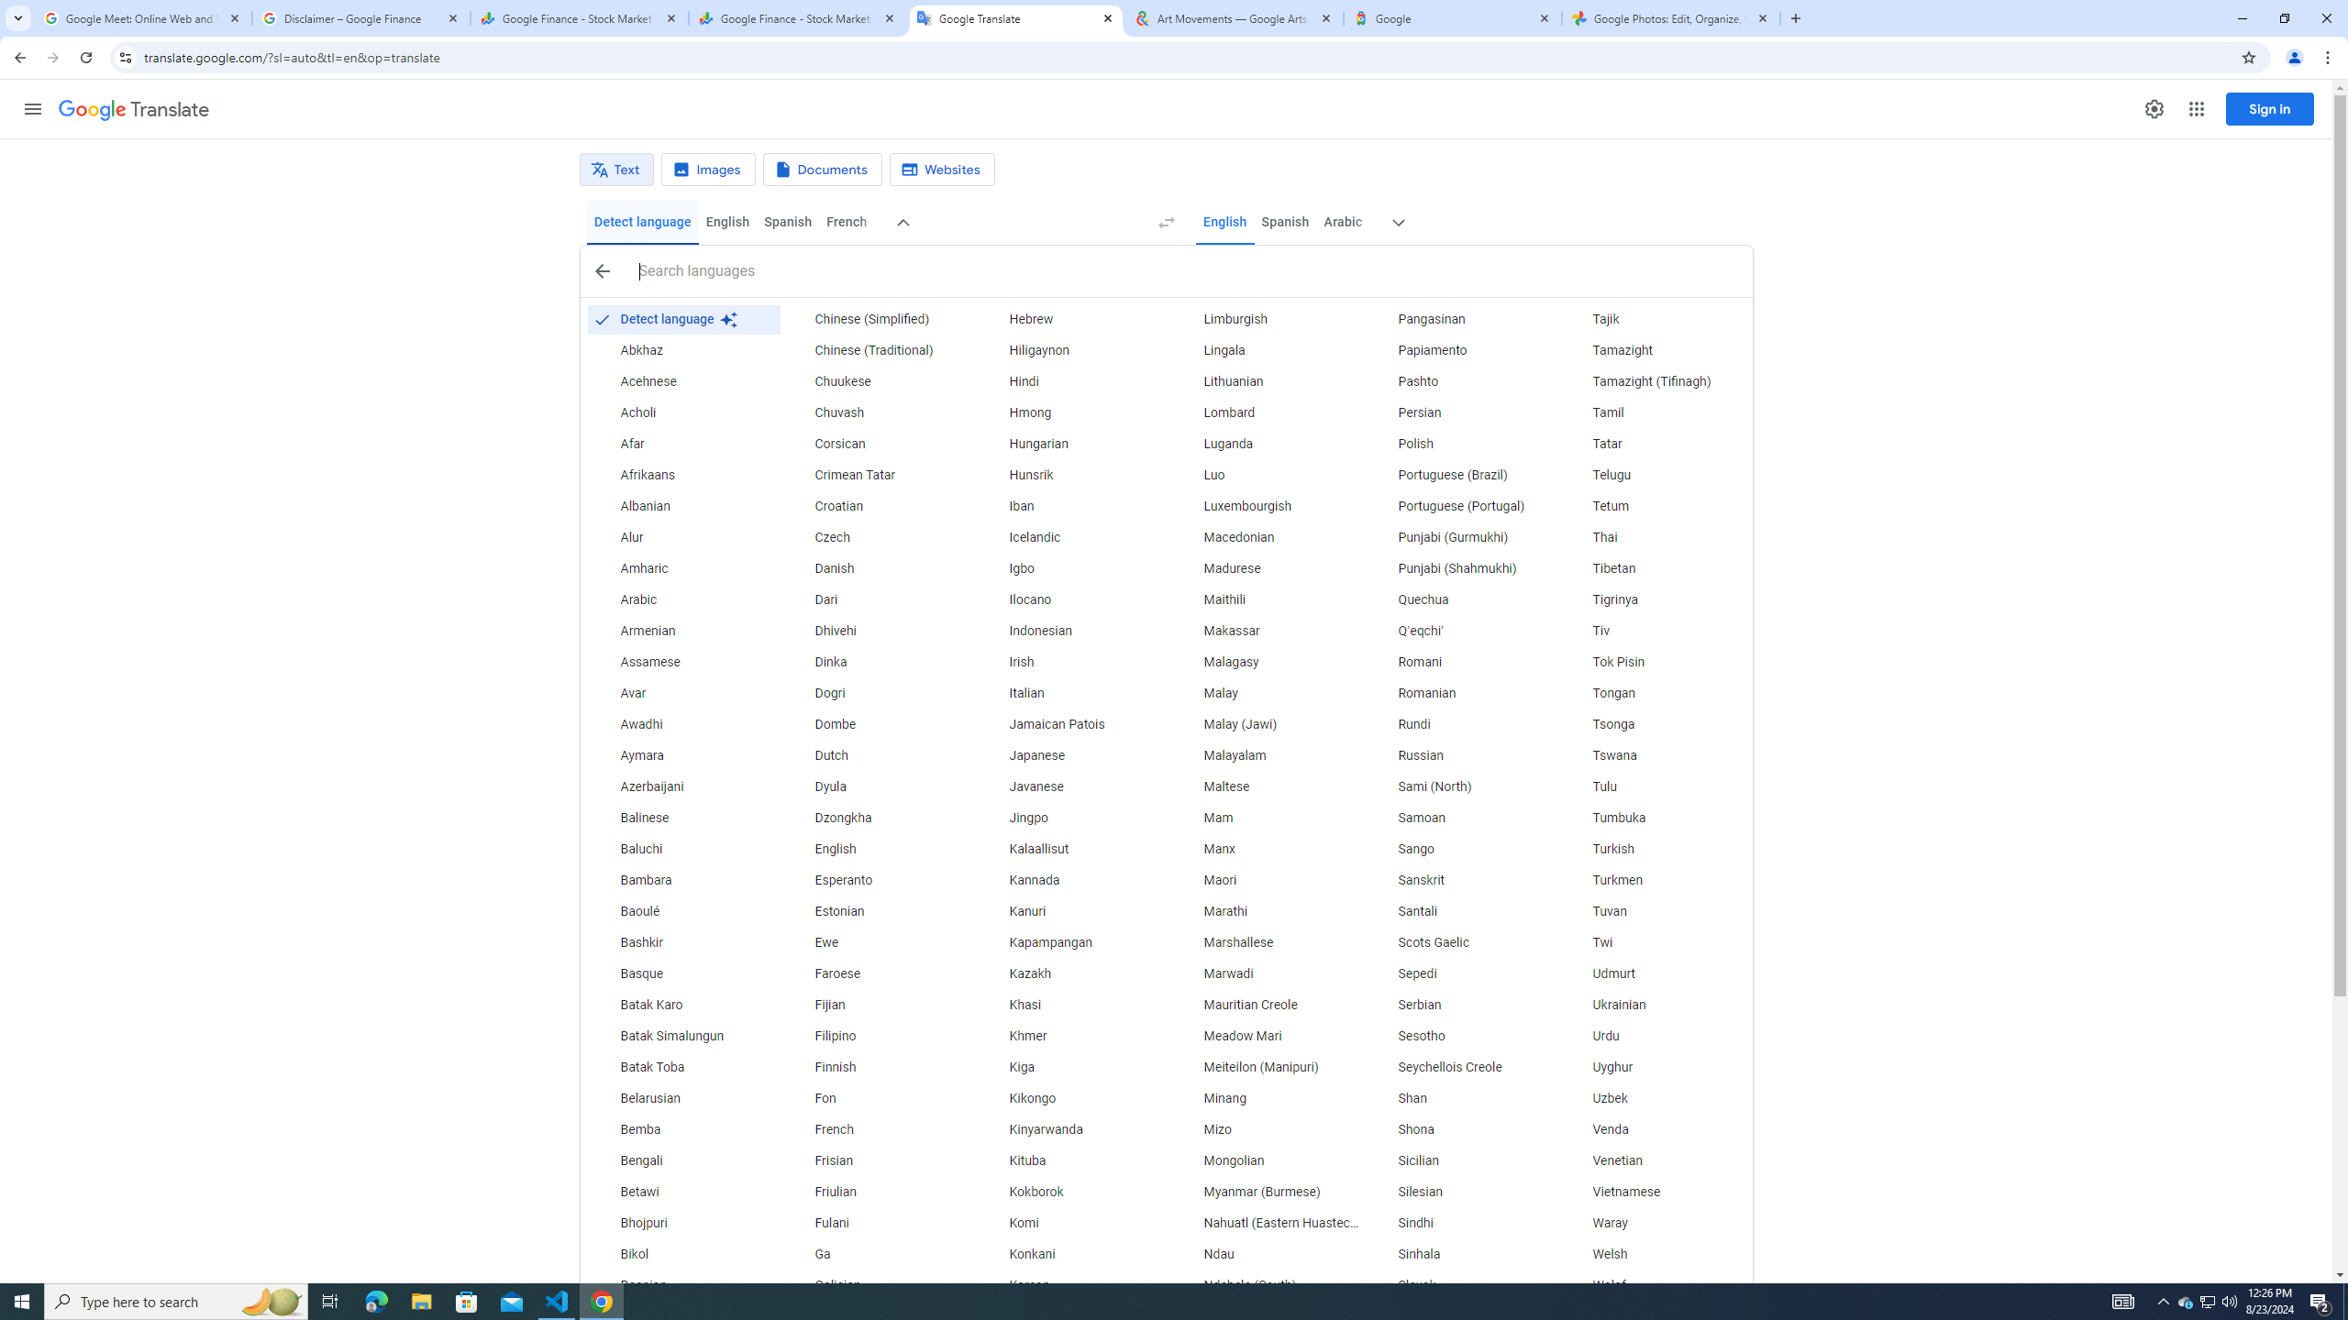 This screenshot has height=1320, width=2348. What do you see at coordinates (904, 223) in the screenshot?
I see `More source languages` at bounding box center [904, 223].